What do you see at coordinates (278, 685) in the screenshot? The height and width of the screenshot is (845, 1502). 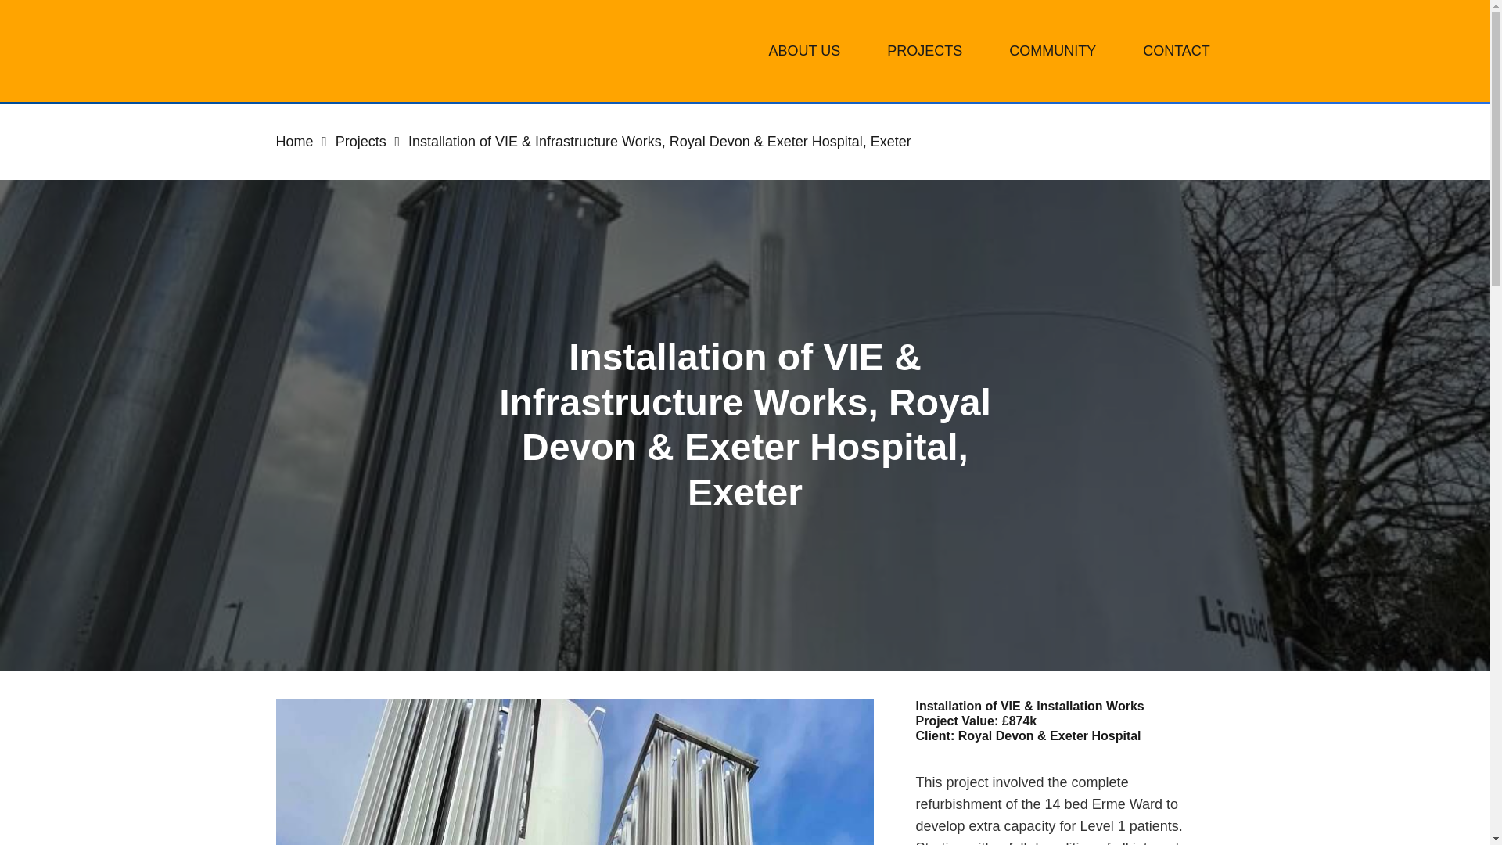 I see `Title` at bounding box center [278, 685].